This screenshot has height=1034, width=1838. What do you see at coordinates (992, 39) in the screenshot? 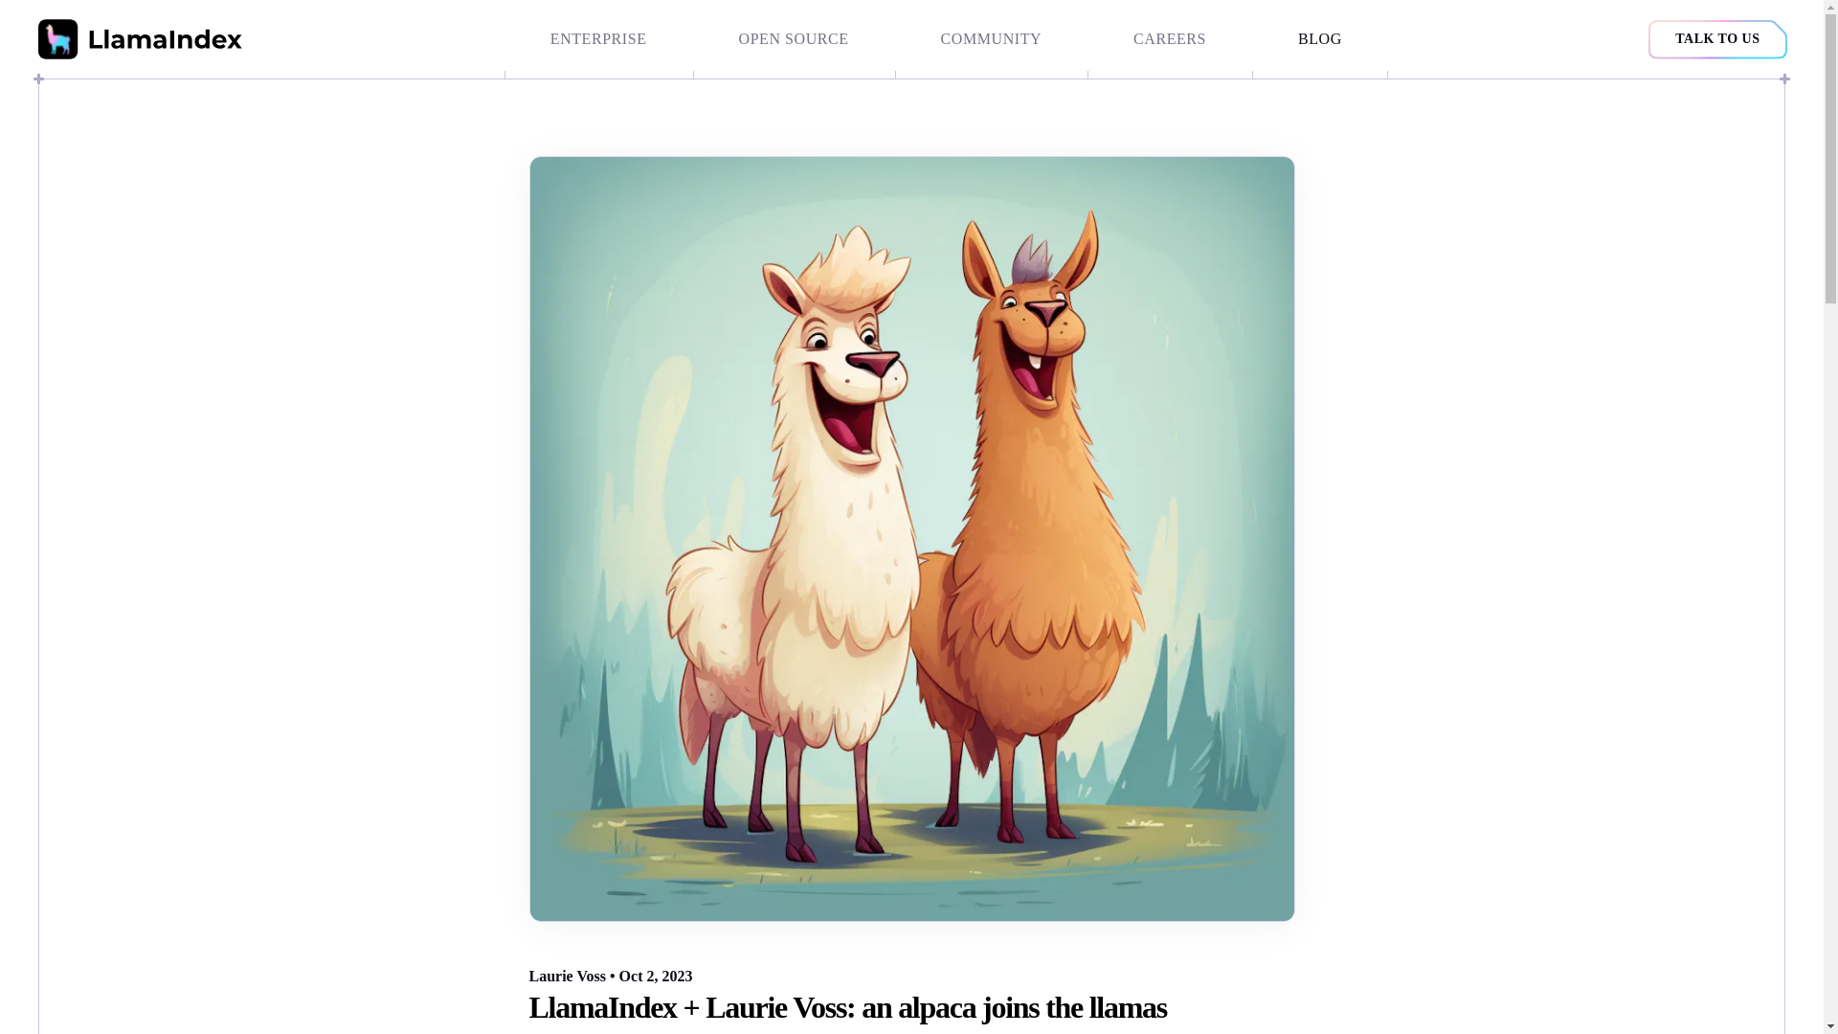
I see `COMMUNITY` at bounding box center [992, 39].